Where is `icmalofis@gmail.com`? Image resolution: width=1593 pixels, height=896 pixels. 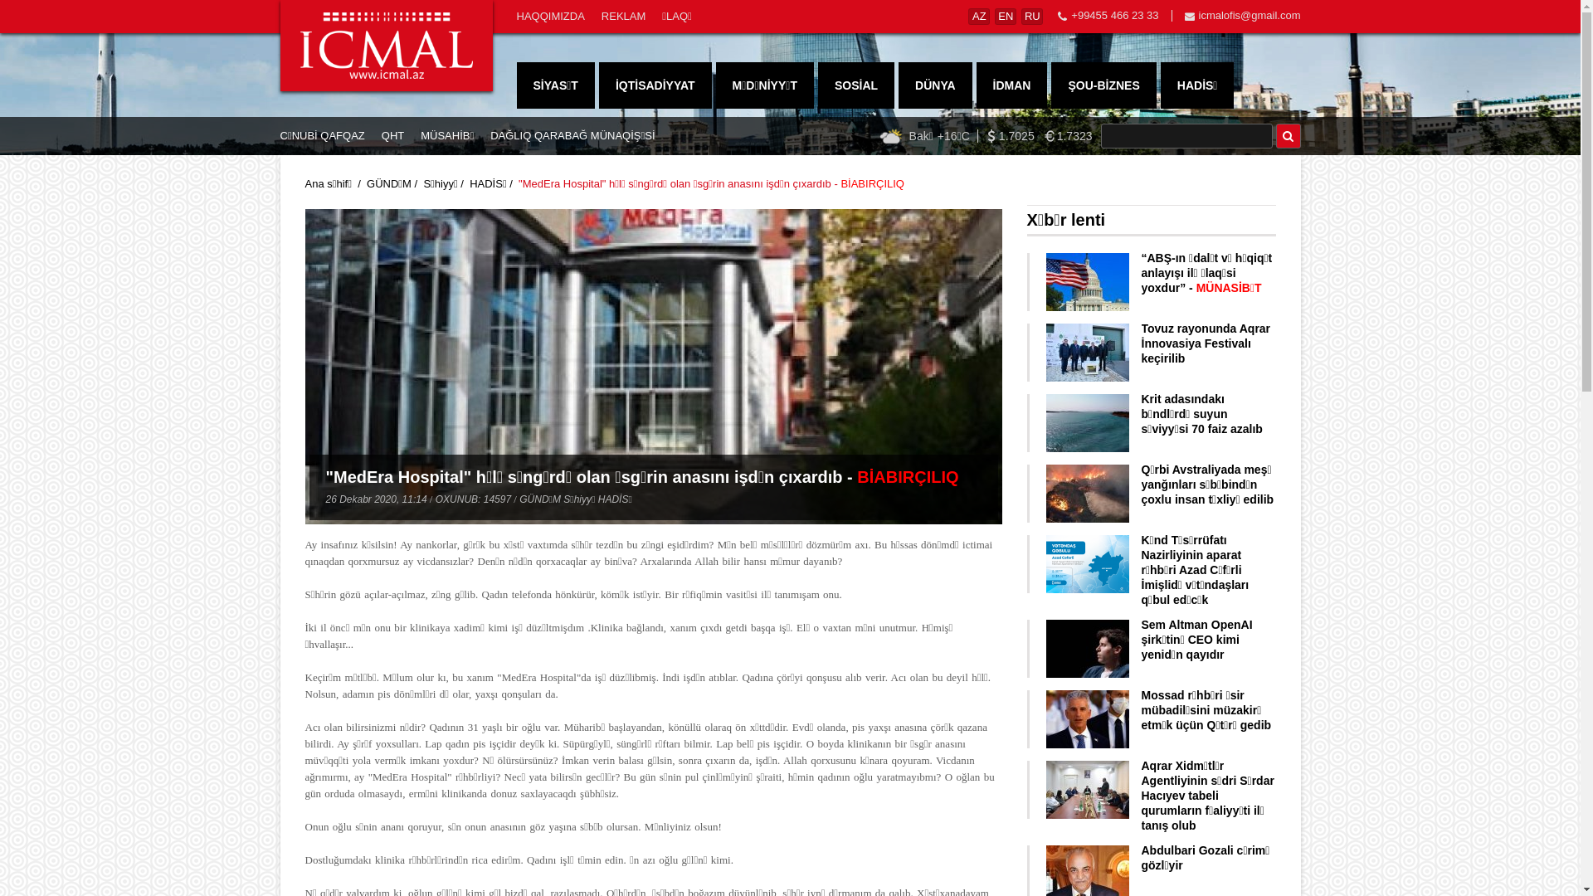 icmalofis@gmail.com is located at coordinates (1250, 15).